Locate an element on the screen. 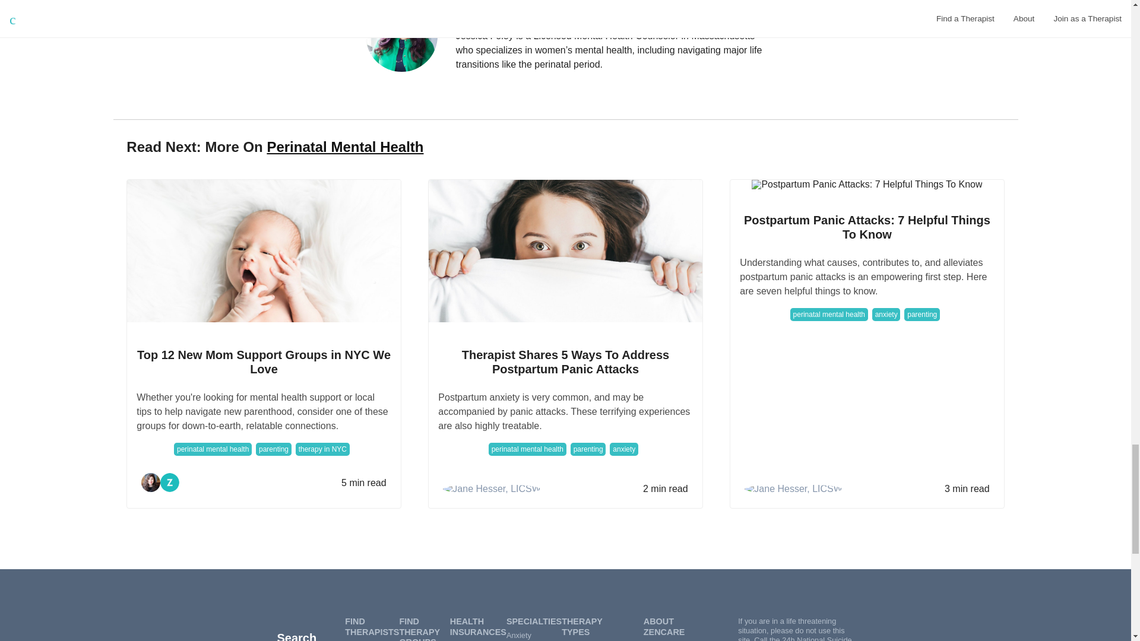  Zencare team is located at coordinates (170, 483).